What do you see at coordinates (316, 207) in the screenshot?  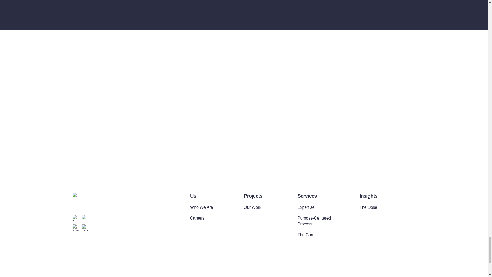 I see `Expertise` at bounding box center [316, 207].